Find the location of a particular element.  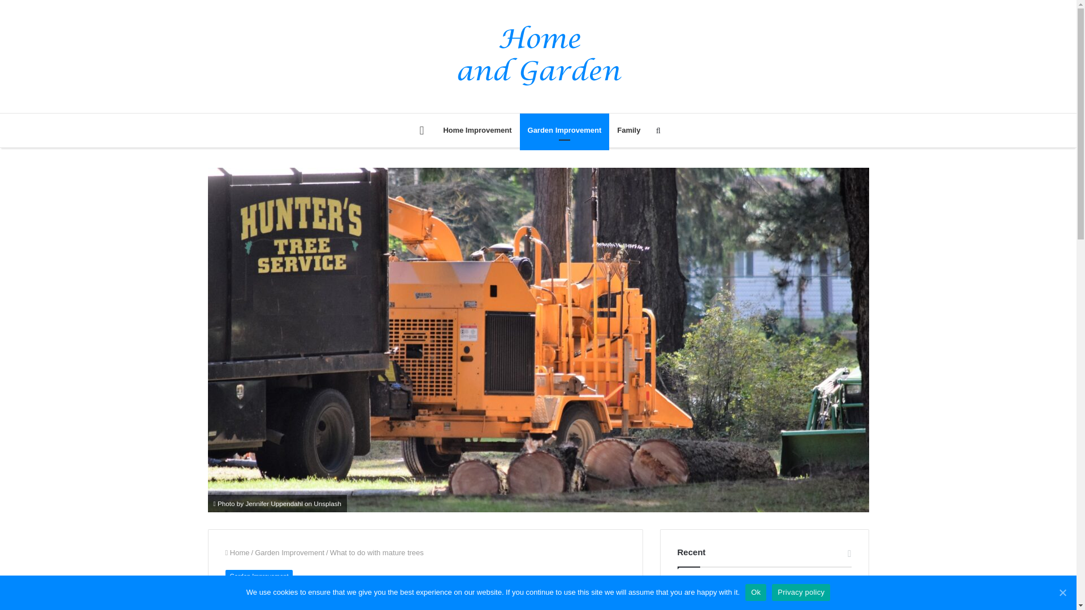

Home Improvement is located at coordinates (477, 130).